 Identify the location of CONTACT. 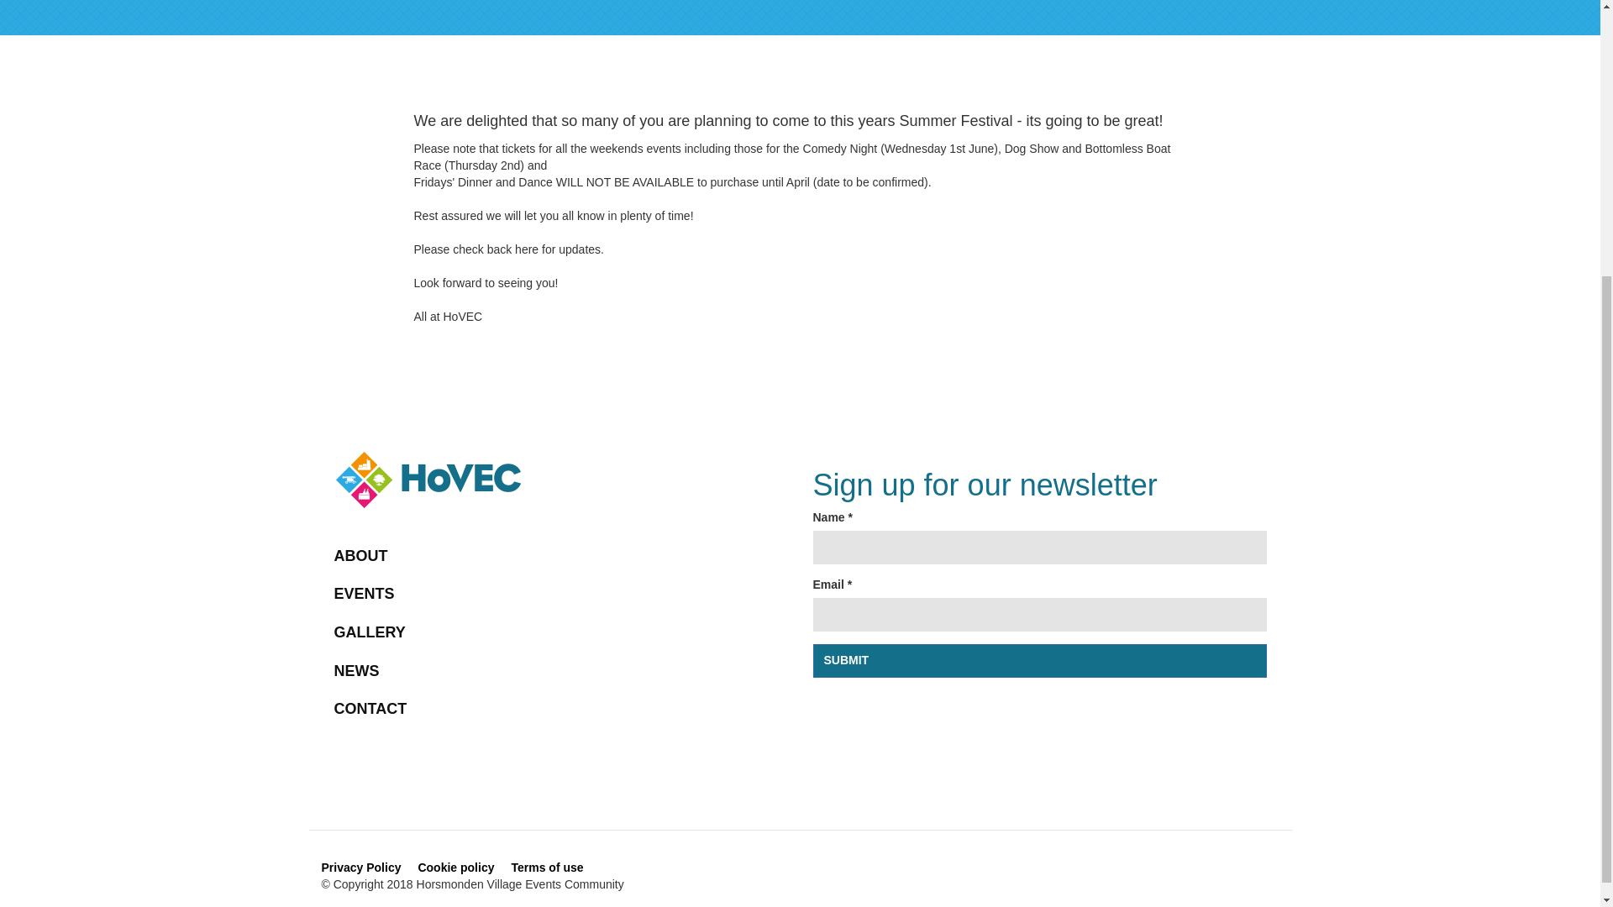
(561, 709).